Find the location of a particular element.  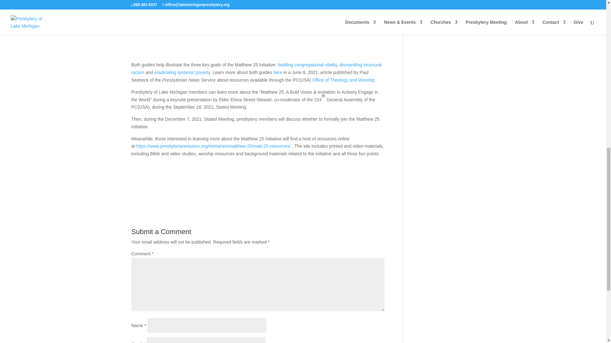

View Study Guide is located at coordinates (163, 46).